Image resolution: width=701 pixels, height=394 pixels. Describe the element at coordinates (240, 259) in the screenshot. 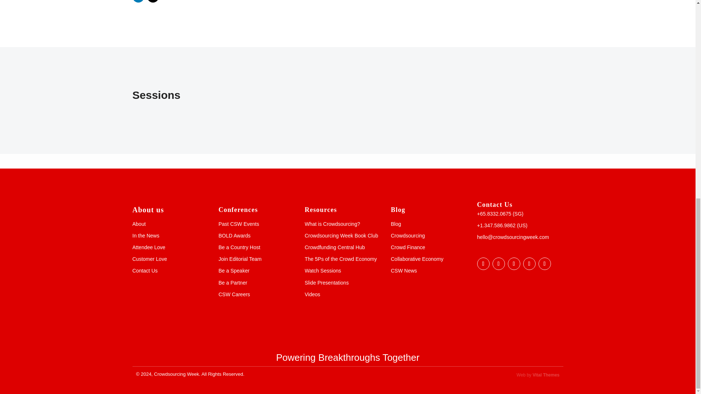

I see `Join Editorial Team` at that location.